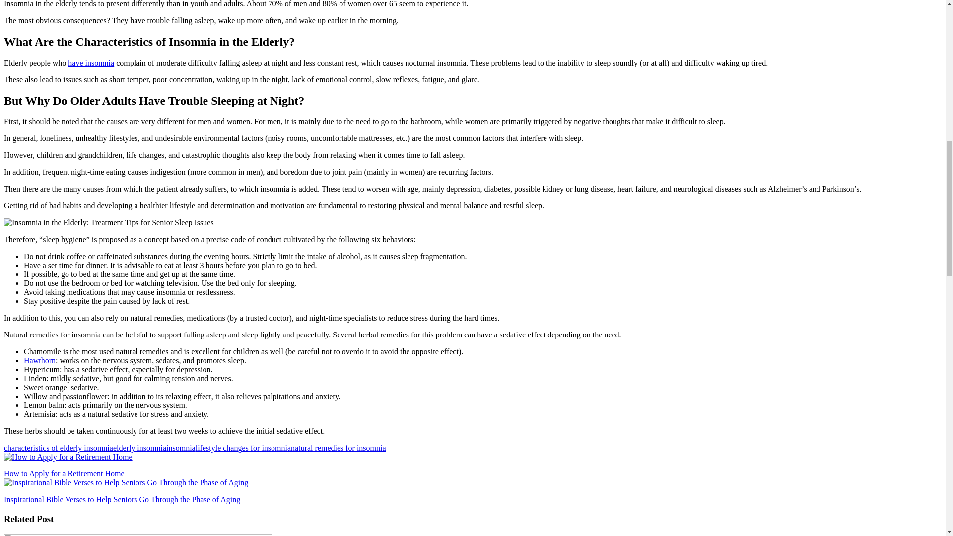 This screenshot has height=536, width=953. I want to click on have insomnia, so click(91, 63).